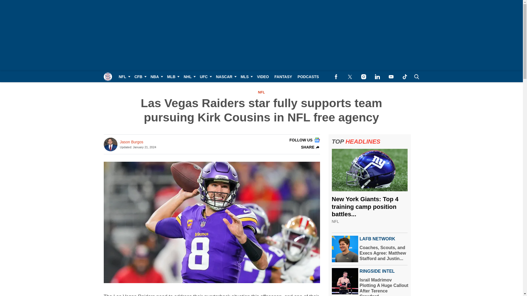 This screenshot has height=296, width=527. I want to click on NFL, so click(124, 77).